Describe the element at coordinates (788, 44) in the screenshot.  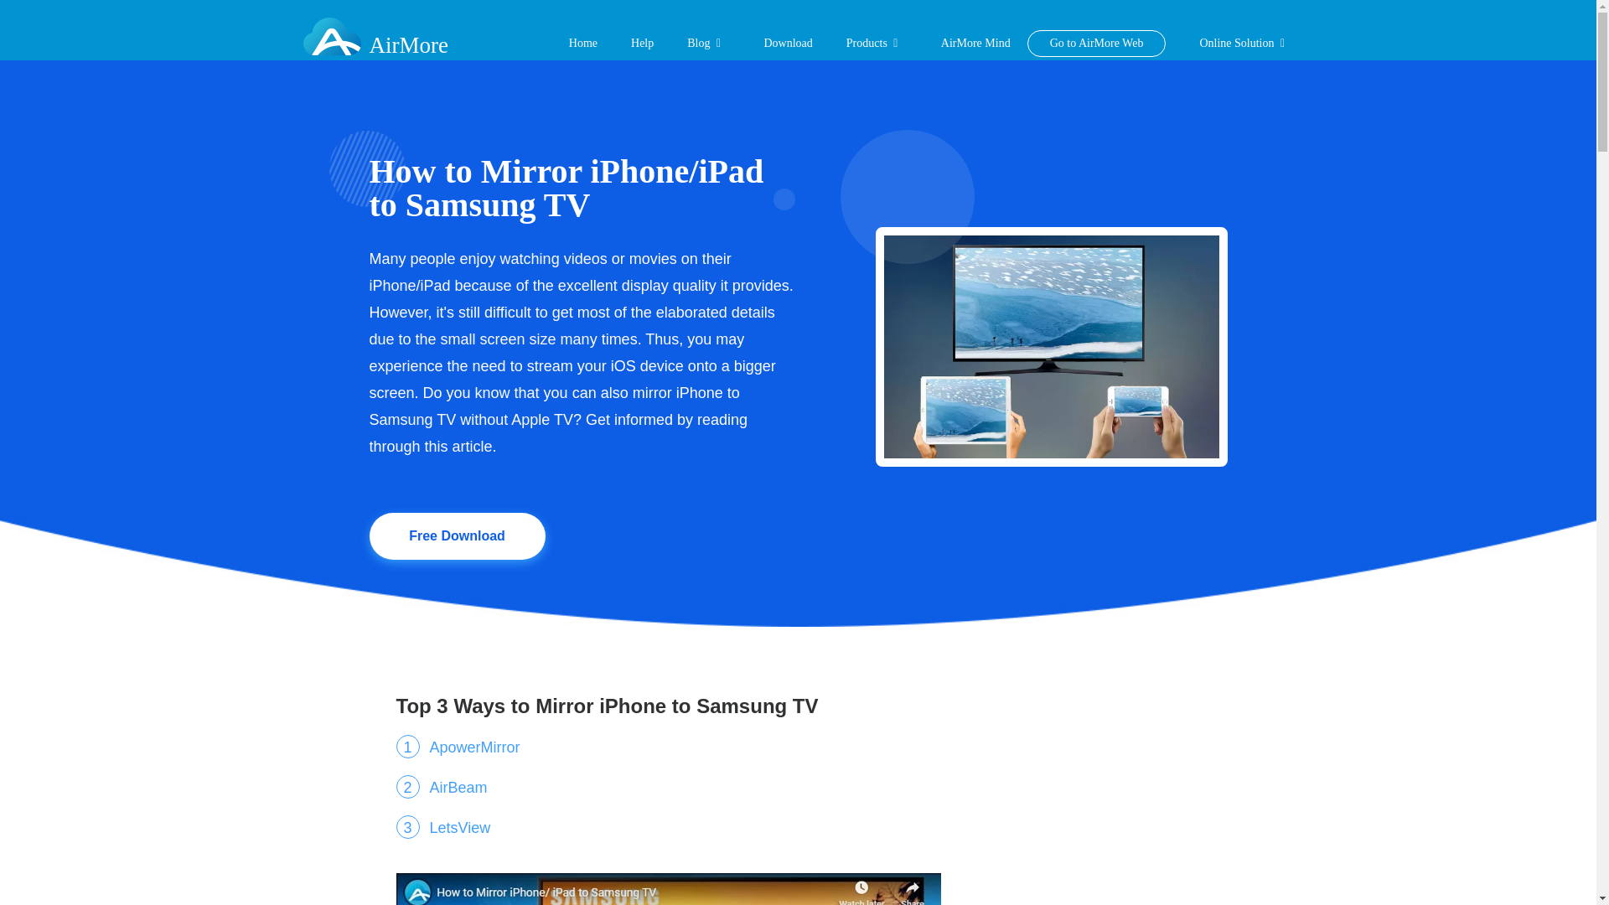
I see `Download` at that location.